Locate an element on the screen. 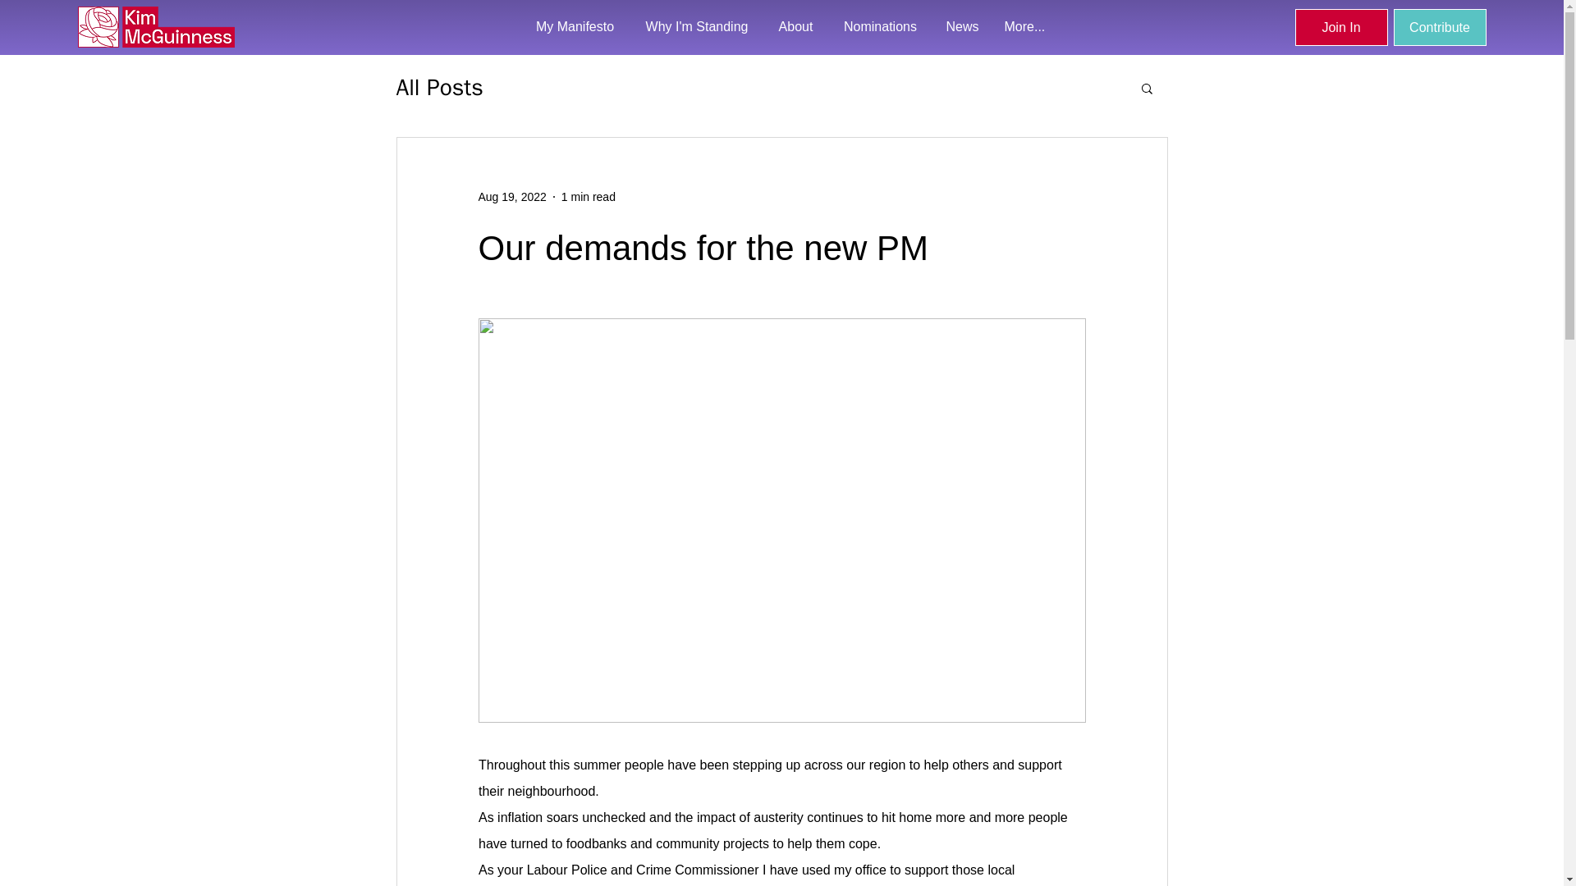 The image size is (1576, 886). Why I'm Standing is located at coordinates (698, 26).